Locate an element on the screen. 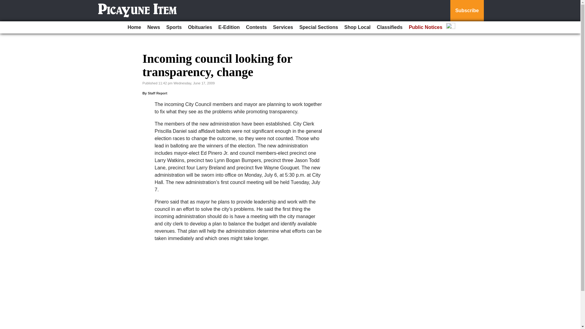 This screenshot has height=329, width=585. Sports is located at coordinates (174, 27).